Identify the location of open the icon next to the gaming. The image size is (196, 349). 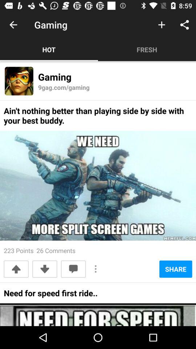
(161, 25).